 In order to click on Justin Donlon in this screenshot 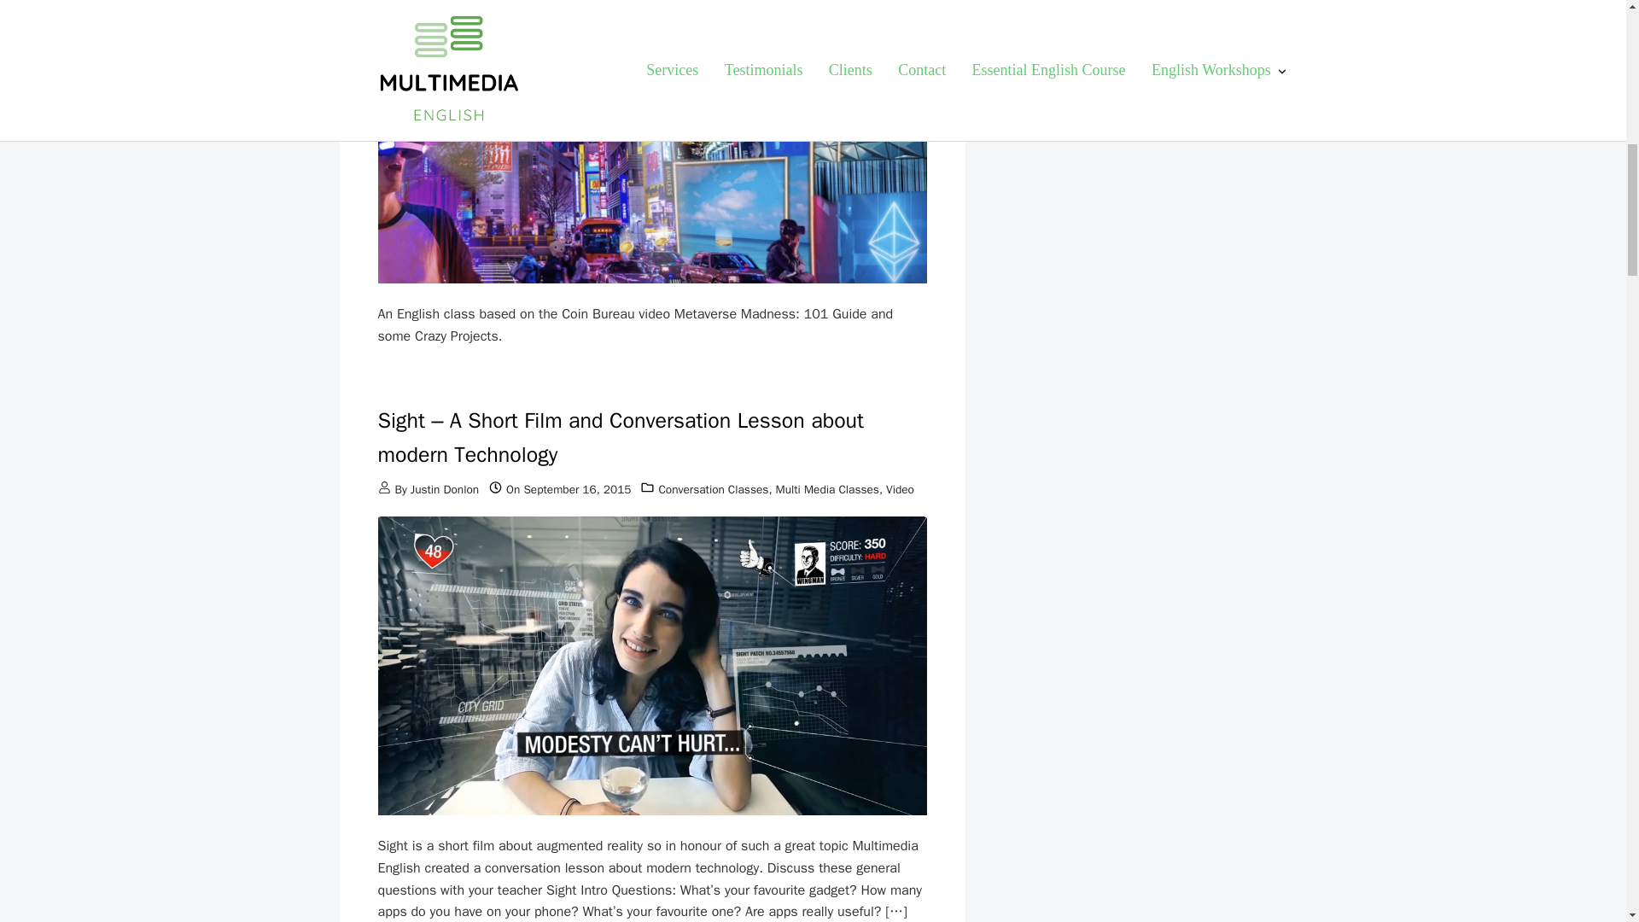, I will do `click(444, 489)`.